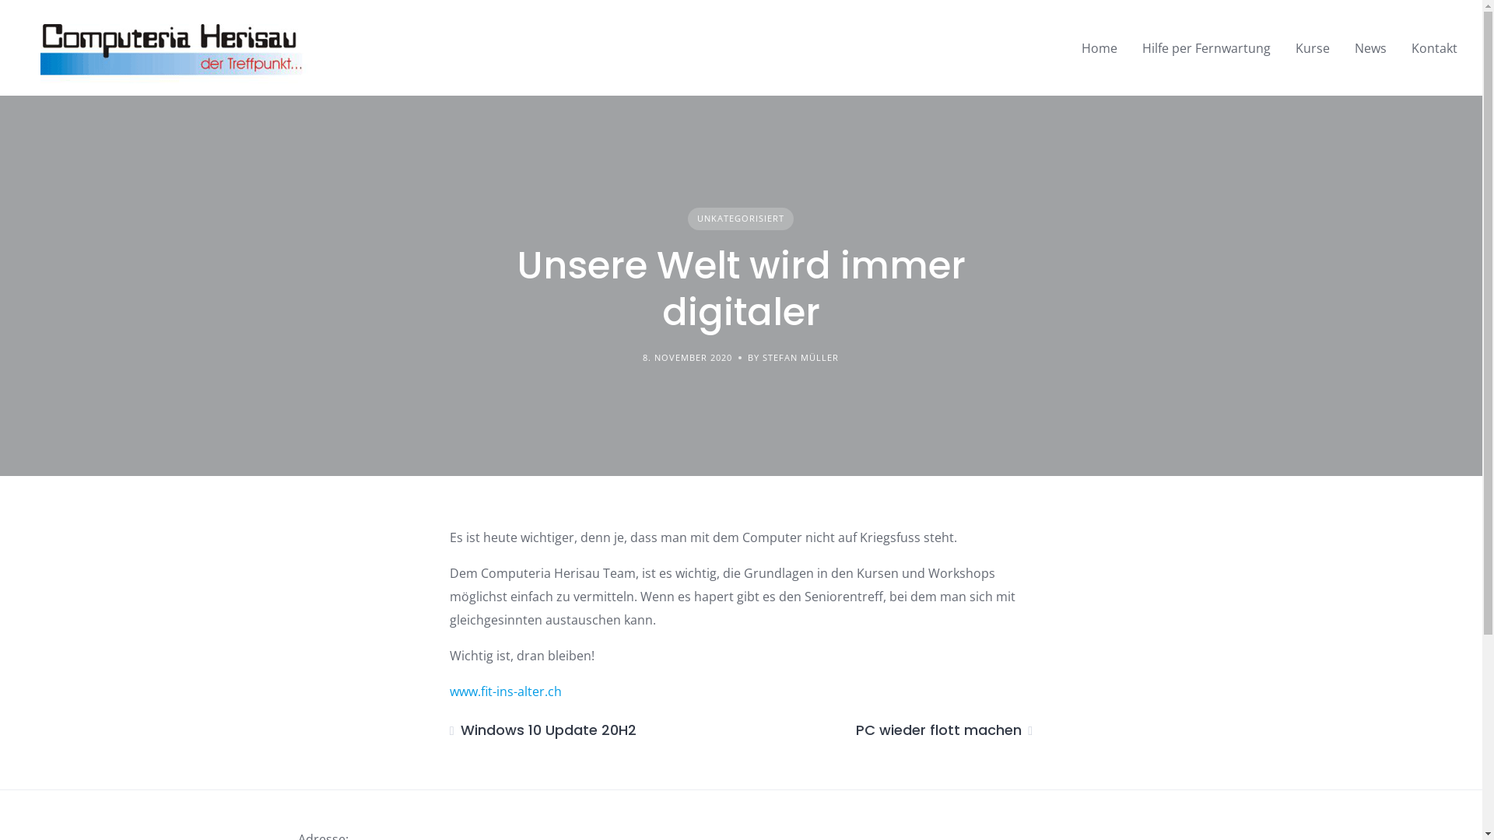 The height and width of the screenshot is (840, 1494). Describe the element at coordinates (945, 730) in the screenshot. I see `PC wieder flott machen` at that location.